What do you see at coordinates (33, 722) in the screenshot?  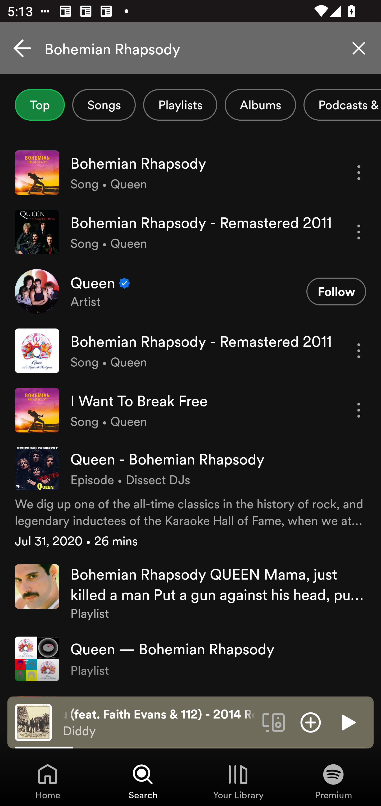 I see `The cover art of the currently playing track` at bounding box center [33, 722].